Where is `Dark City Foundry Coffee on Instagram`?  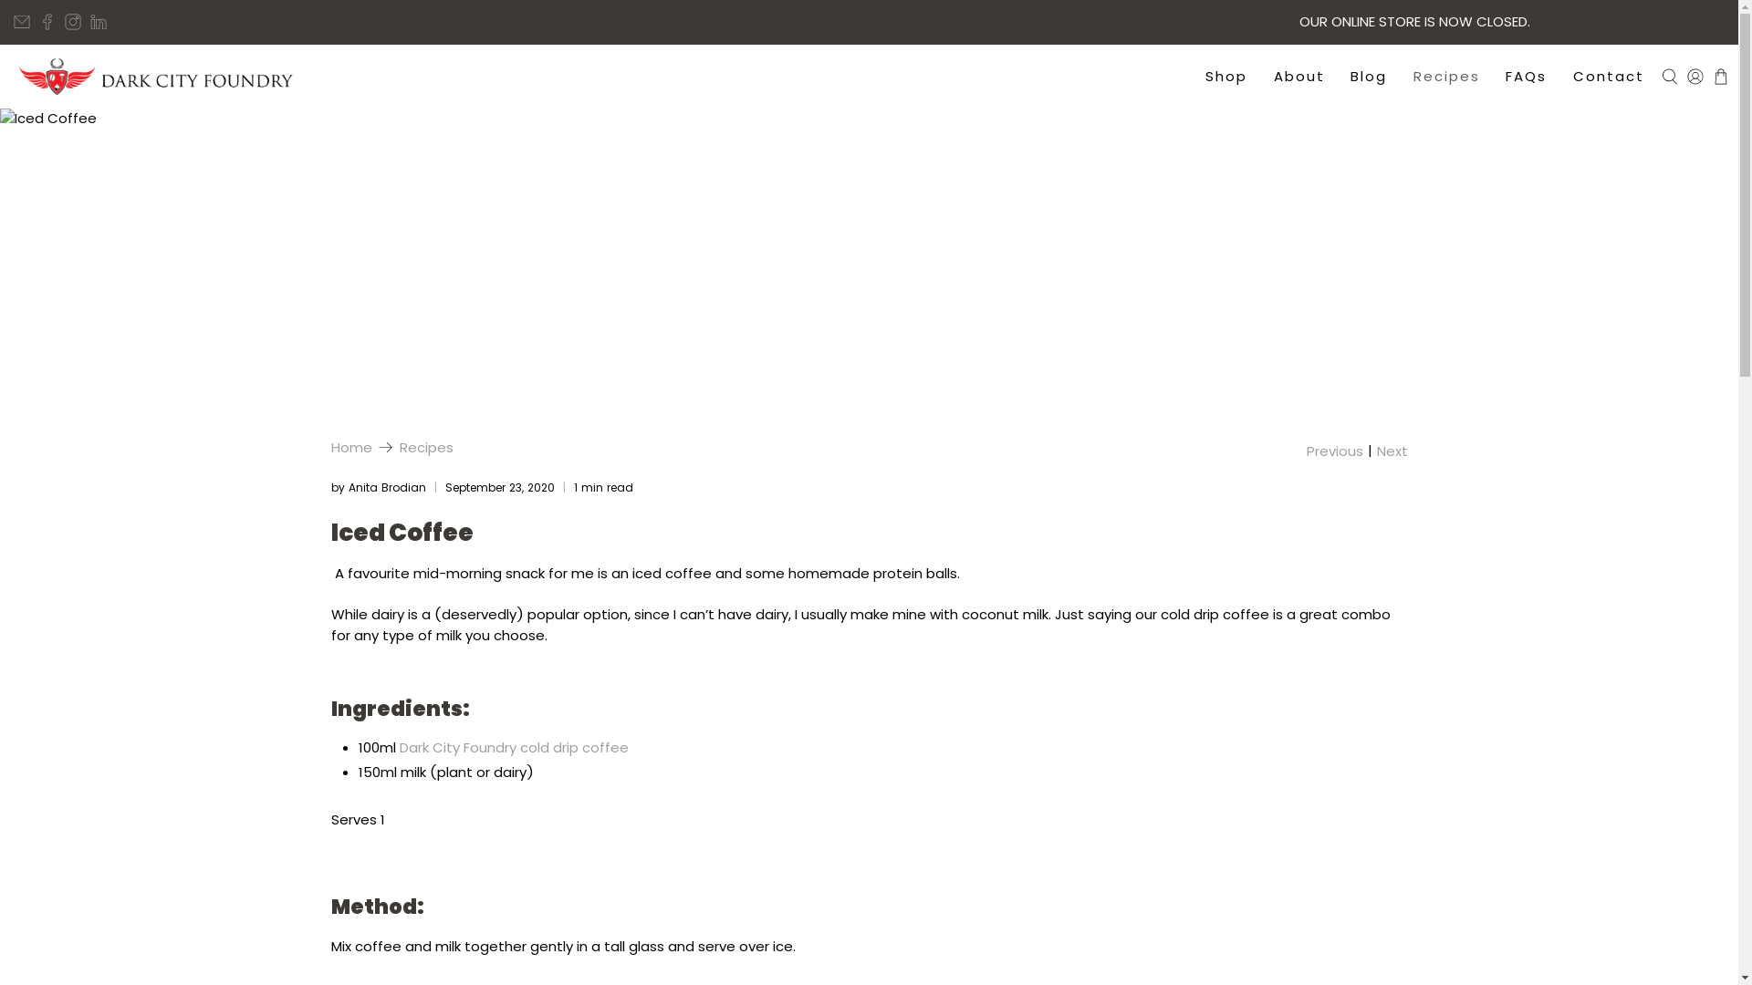 Dark City Foundry Coffee on Instagram is located at coordinates (73, 22).